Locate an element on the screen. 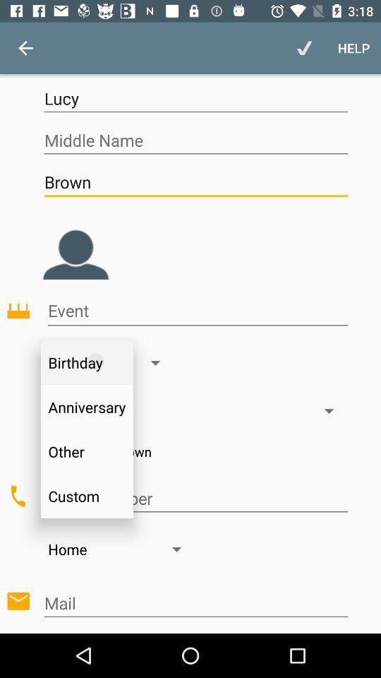 This screenshot has height=678, width=381. middle name space is located at coordinates (196, 140).